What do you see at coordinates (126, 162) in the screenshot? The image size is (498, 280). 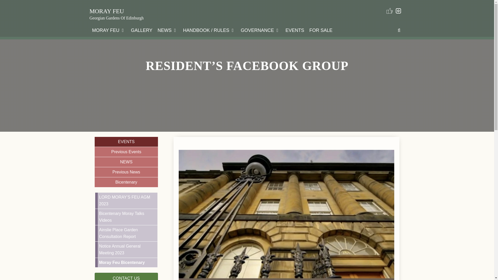 I see `NEWS` at bounding box center [126, 162].